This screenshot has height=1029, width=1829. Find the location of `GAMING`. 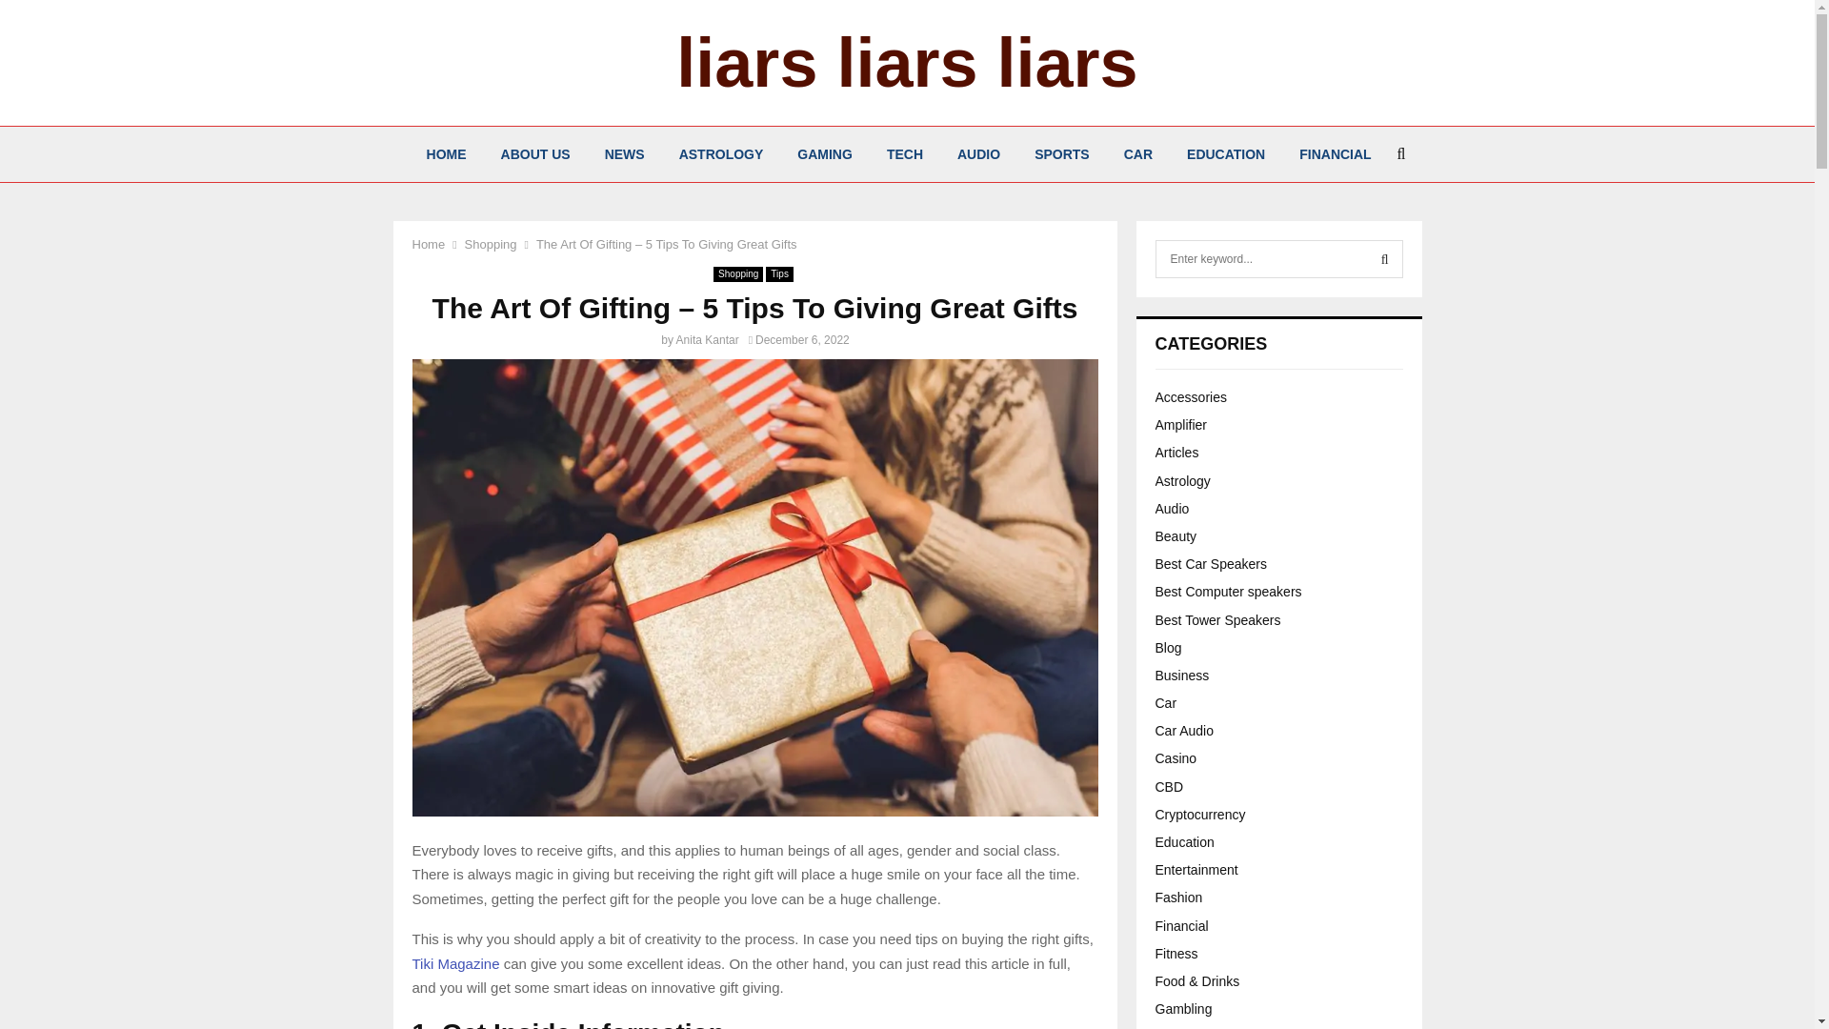

GAMING is located at coordinates (825, 154).